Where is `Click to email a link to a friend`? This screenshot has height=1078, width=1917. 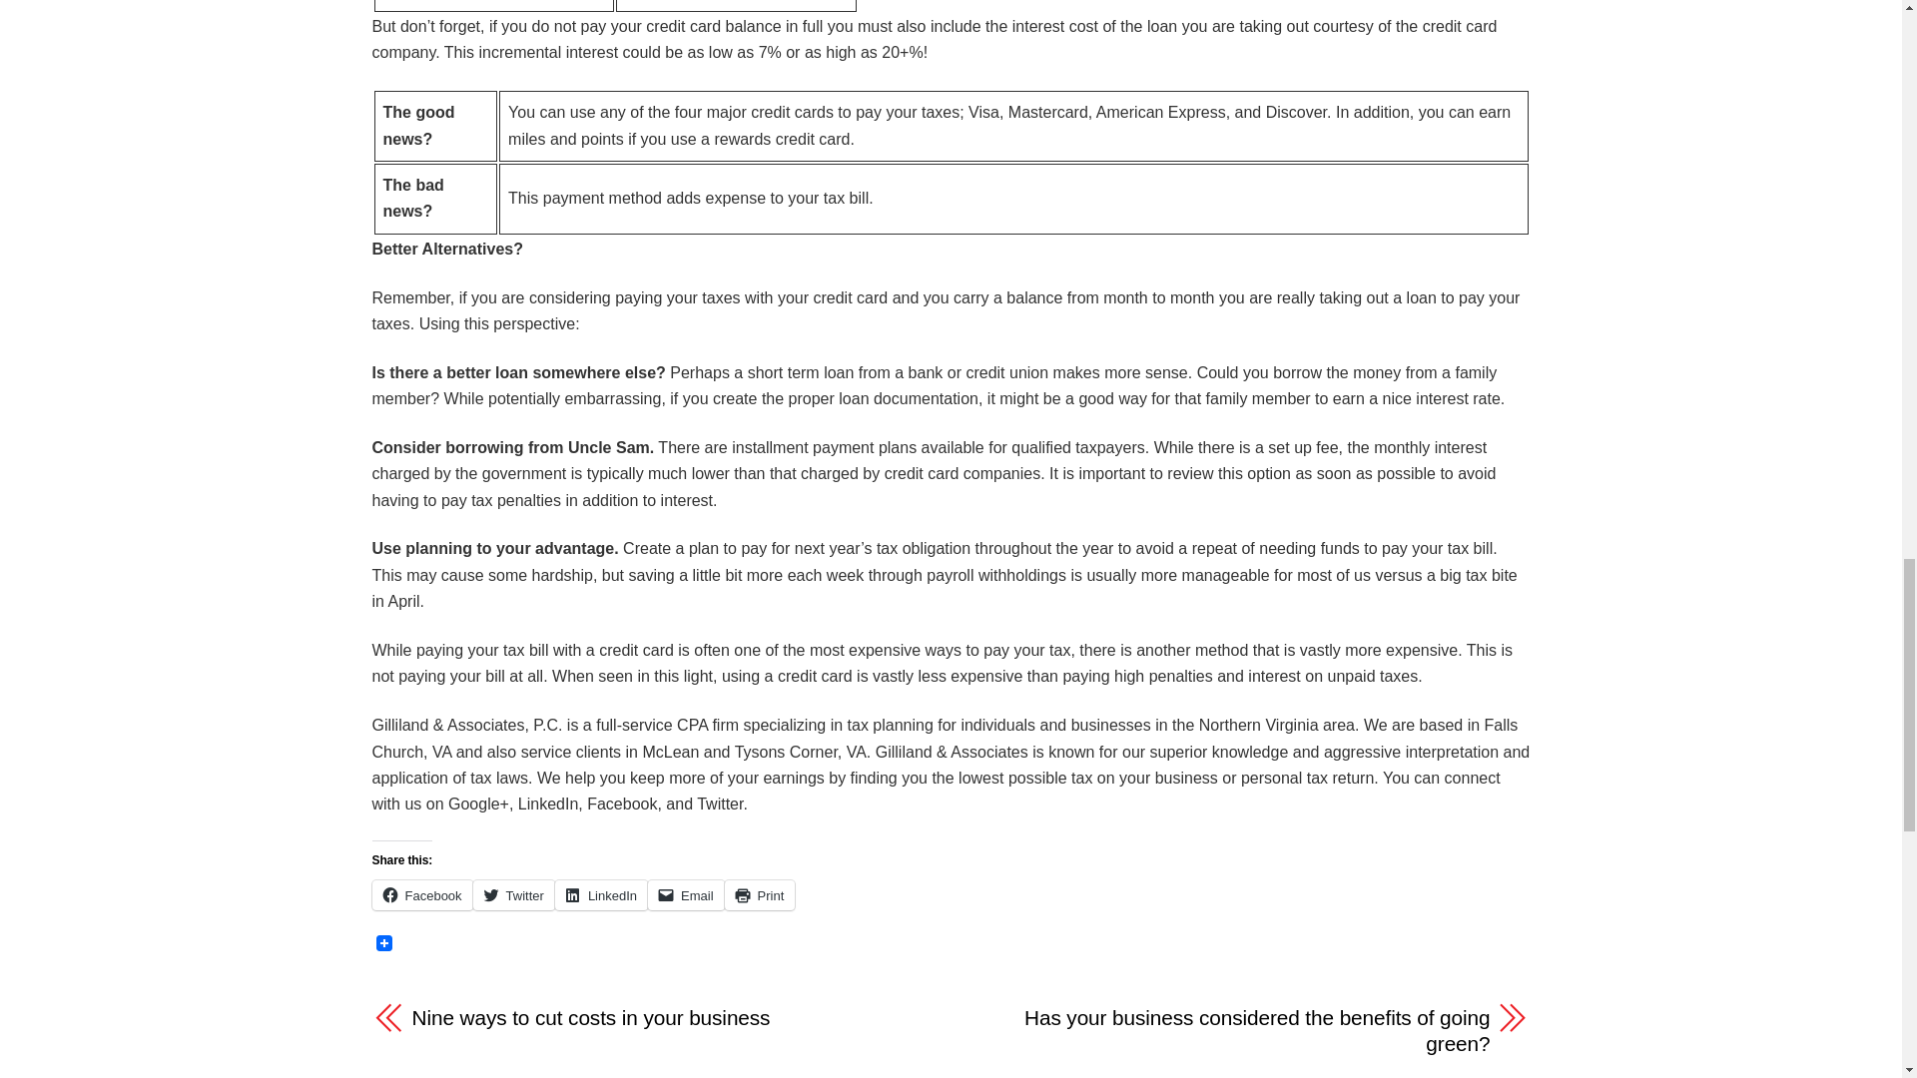
Click to email a link to a friend is located at coordinates (685, 894).